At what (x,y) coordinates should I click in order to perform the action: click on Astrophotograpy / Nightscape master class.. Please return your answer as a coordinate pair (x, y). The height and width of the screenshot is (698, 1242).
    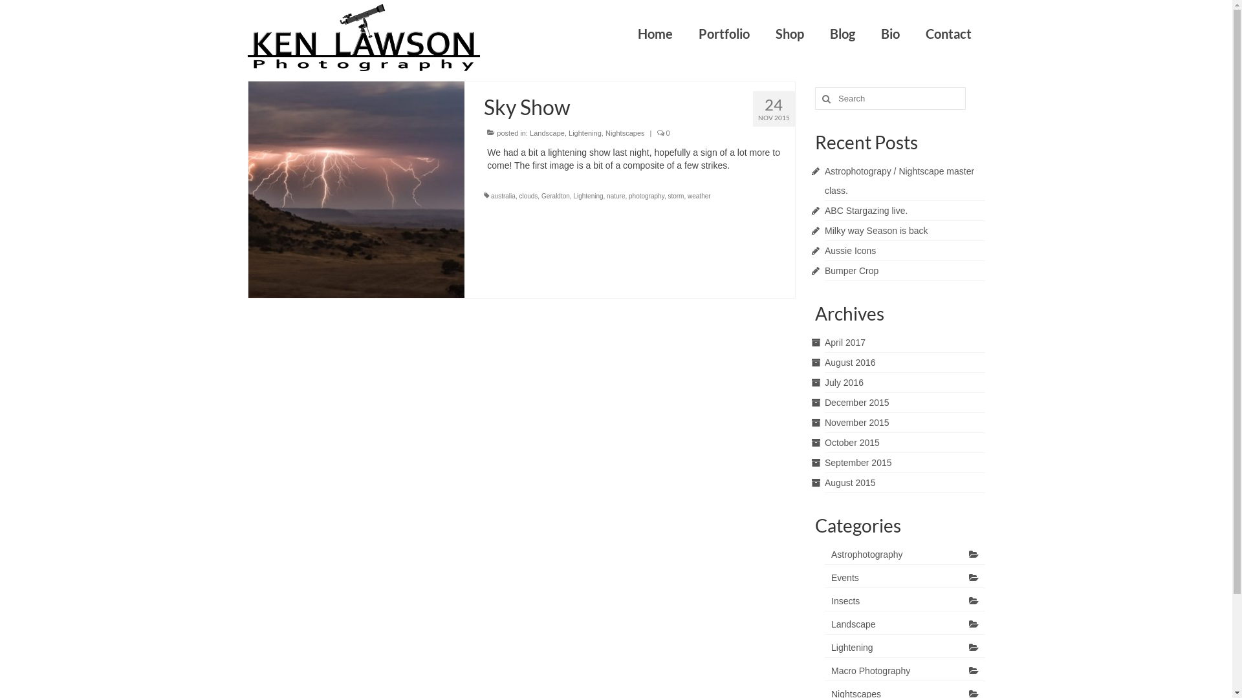
    Looking at the image, I should click on (899, 181).